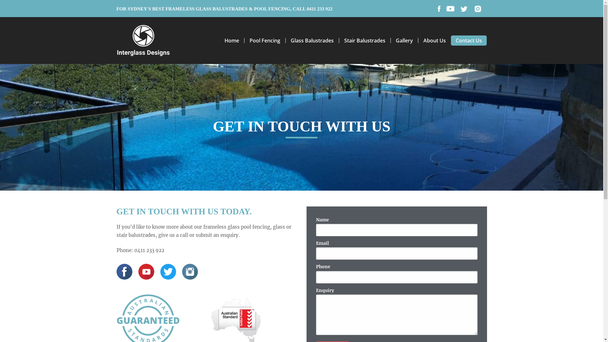  I want to click on facebook, so click(439, 9).